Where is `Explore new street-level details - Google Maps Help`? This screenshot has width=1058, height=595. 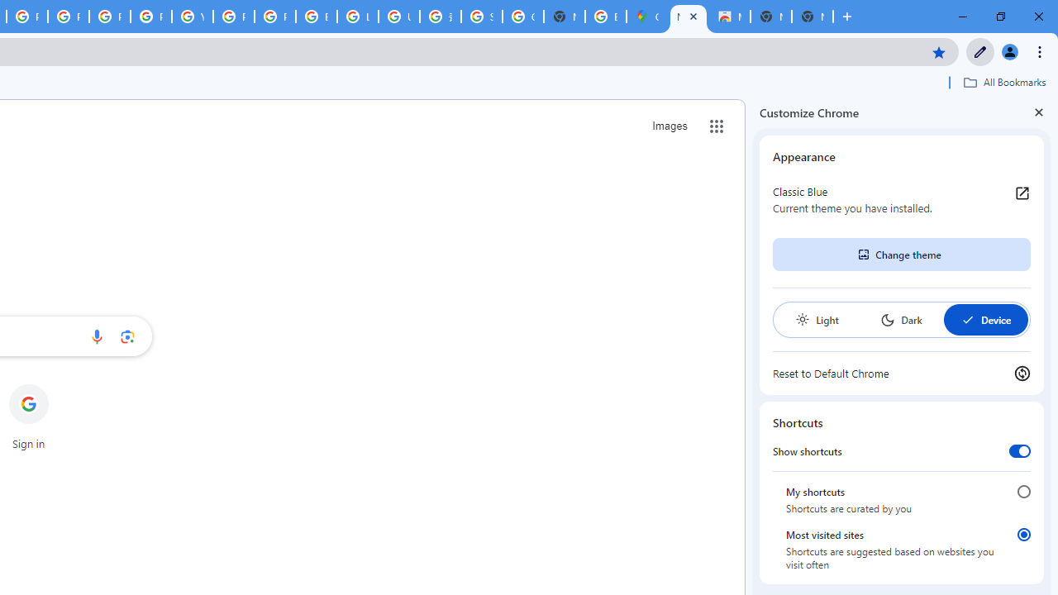
Explore new street-level details - Google Maps Help is located at coordinates (605, 17).